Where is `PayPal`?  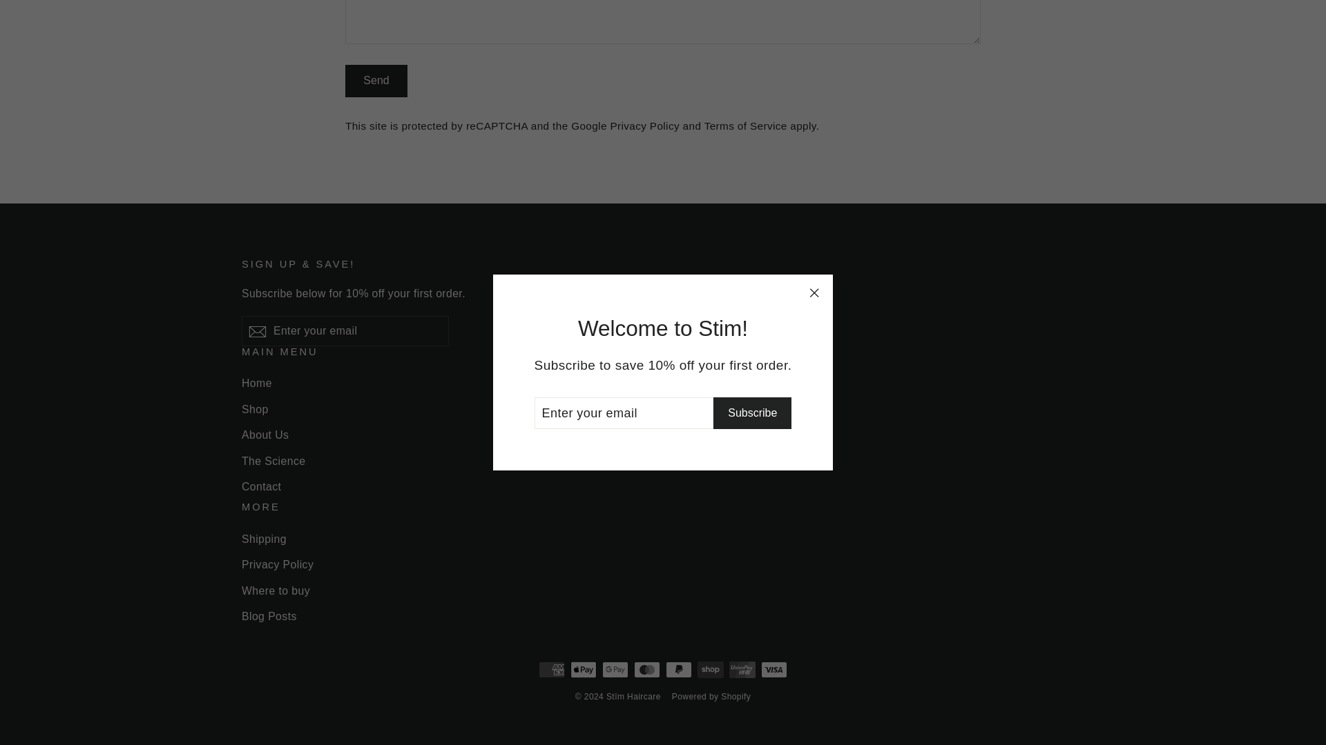 PayPal is located at coordinates (678, 669).